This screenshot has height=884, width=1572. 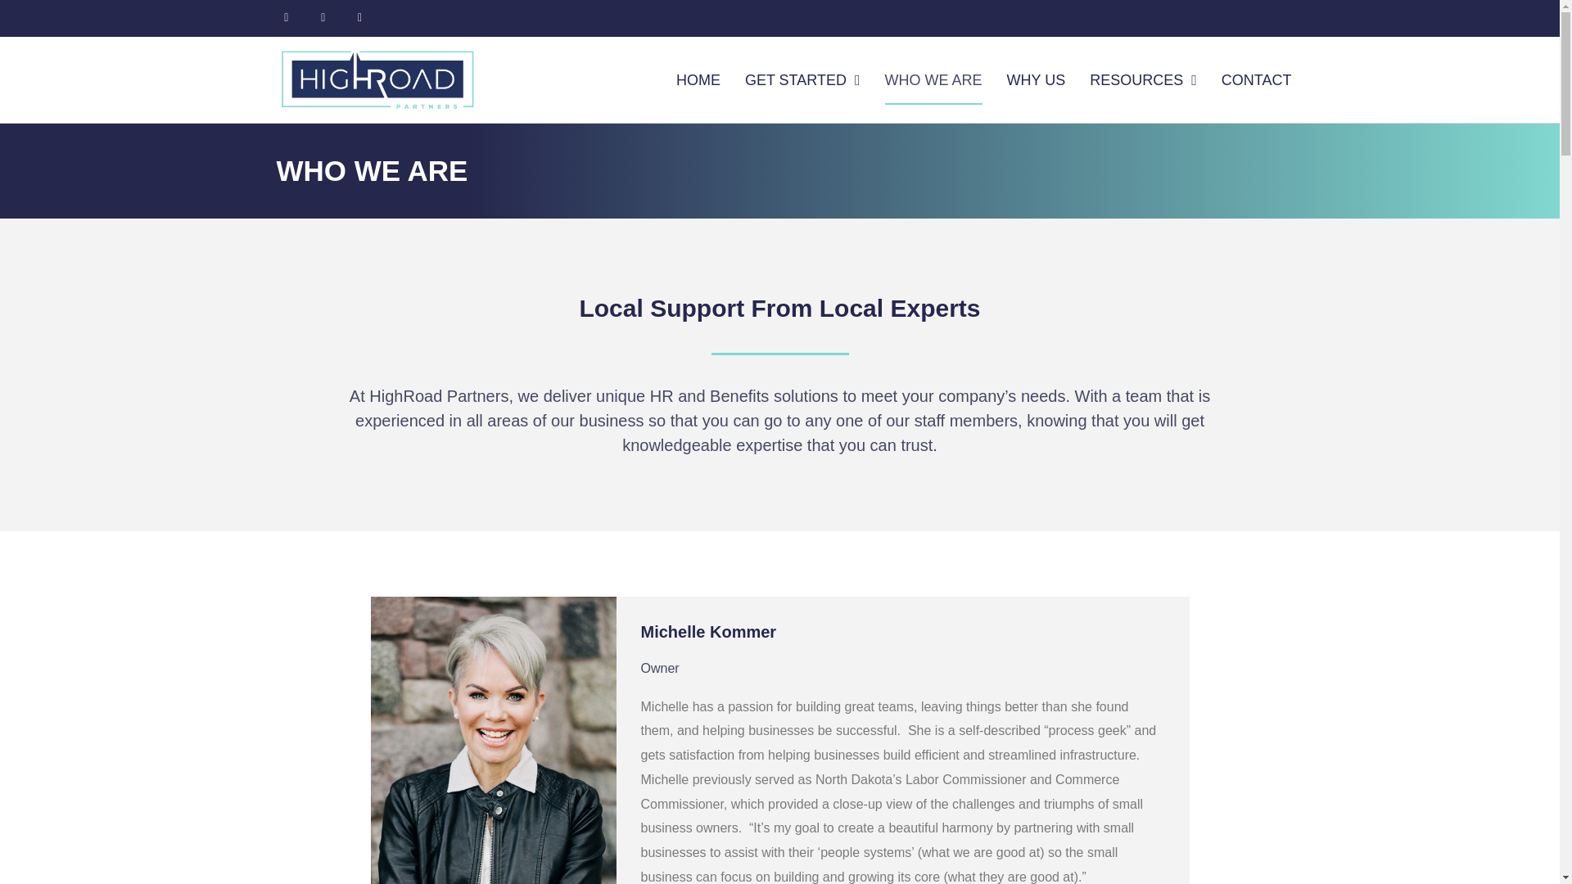 I want to click on Instagram, so click(x=359, y=18).